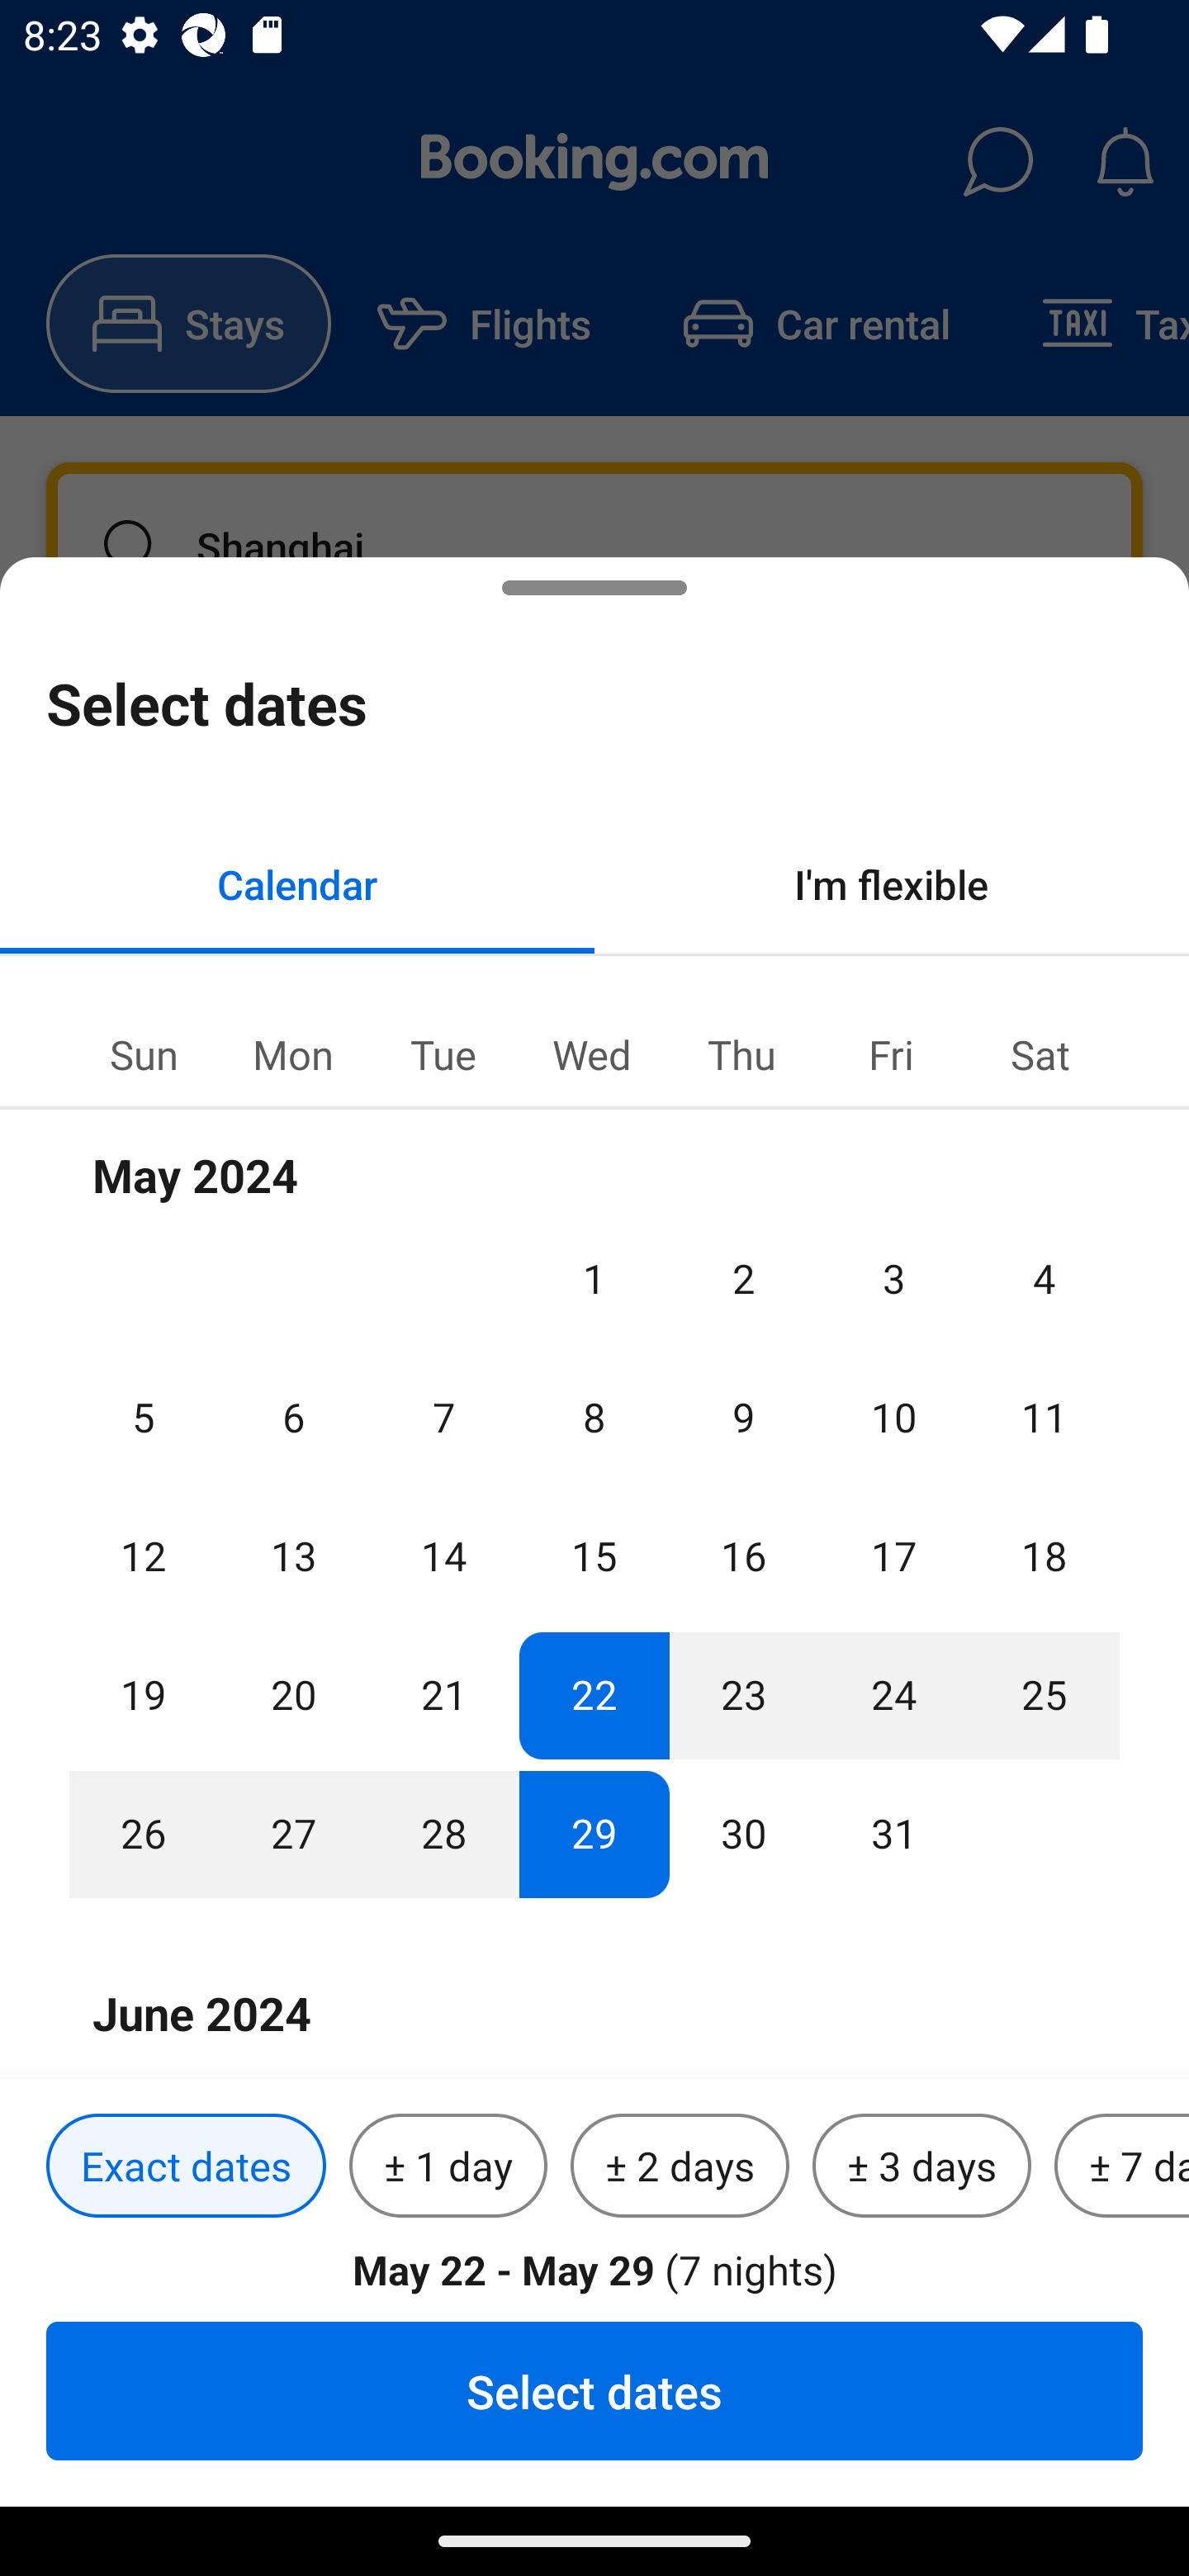  Describe the element at coordinates (448, 2166) in the screenshot. I see `± 1 day` at that location.